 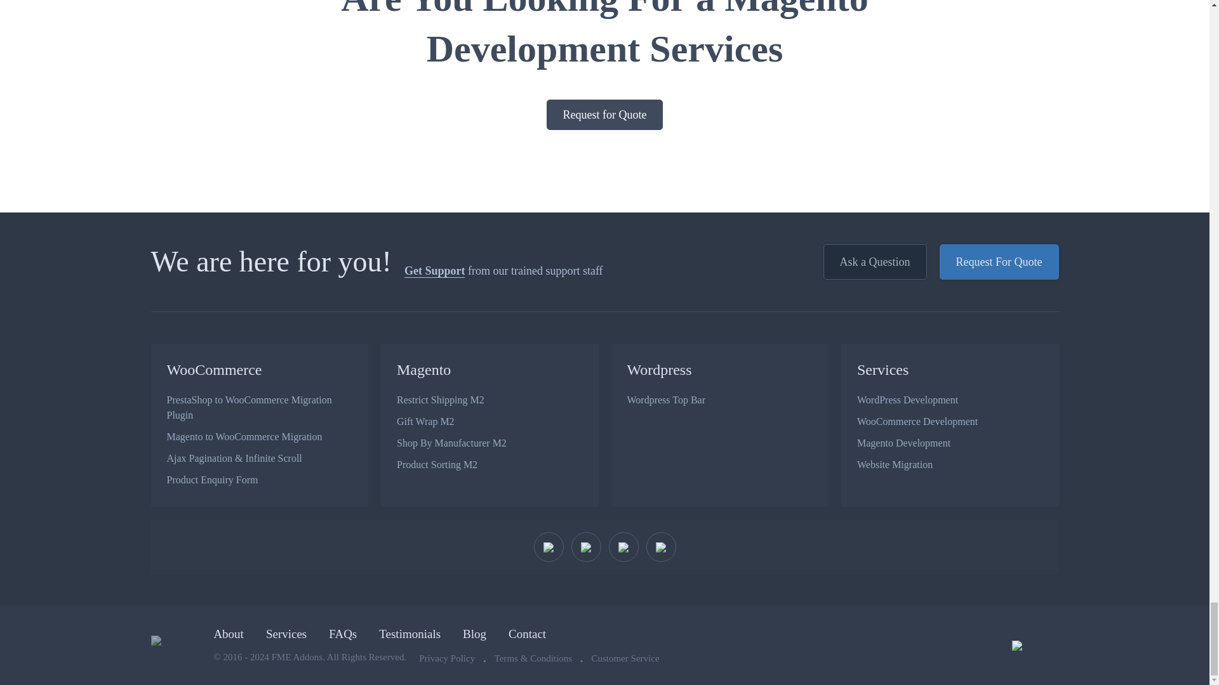 What do you see at coordinates (490, 400) in the screenshot?
I see `Restrict Shipping M2` at bounding box center [490, 400].